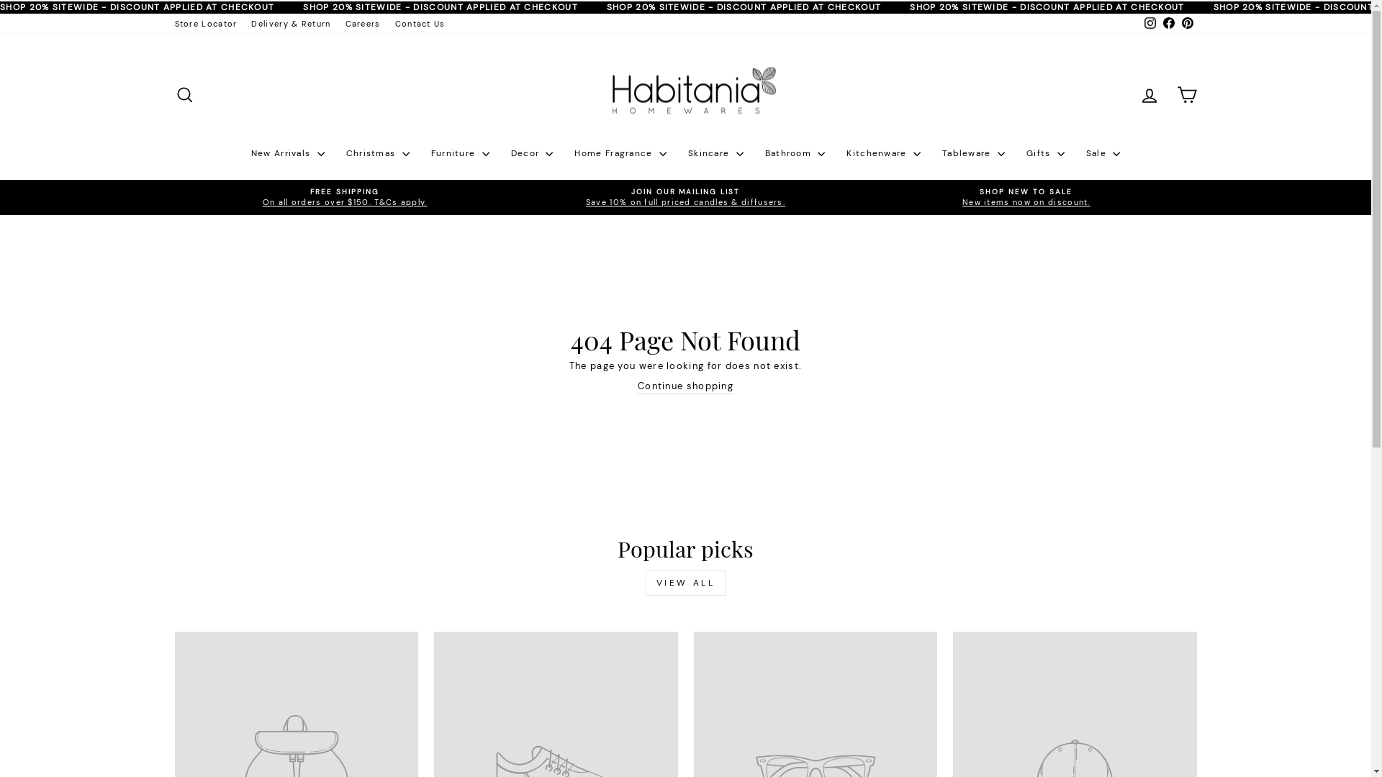  Describe the element at coordinates (291, 24) in the screenshot. I see `Delivery & Return` at that location.